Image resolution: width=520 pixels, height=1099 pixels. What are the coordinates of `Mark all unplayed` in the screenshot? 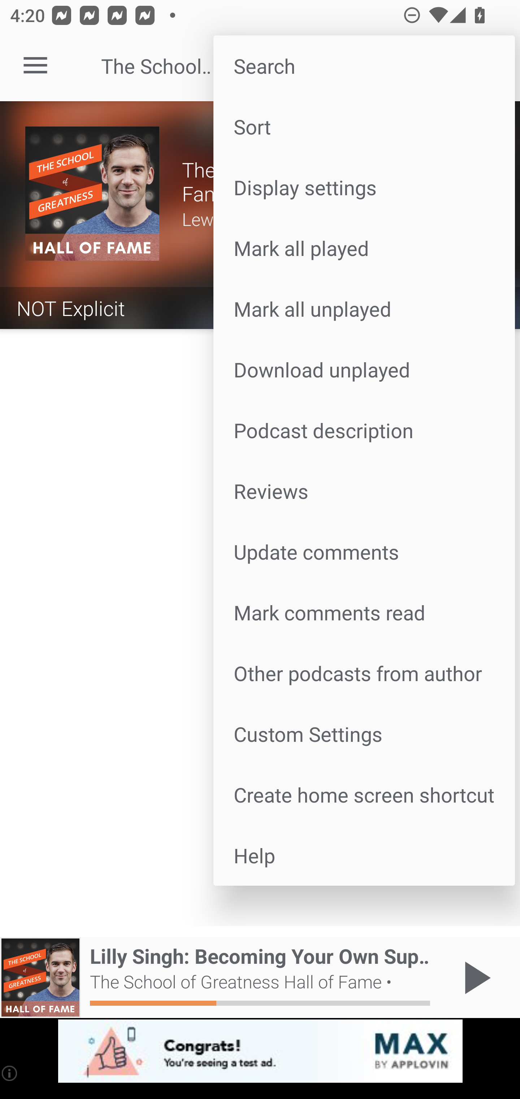 It's located at (364, 309).